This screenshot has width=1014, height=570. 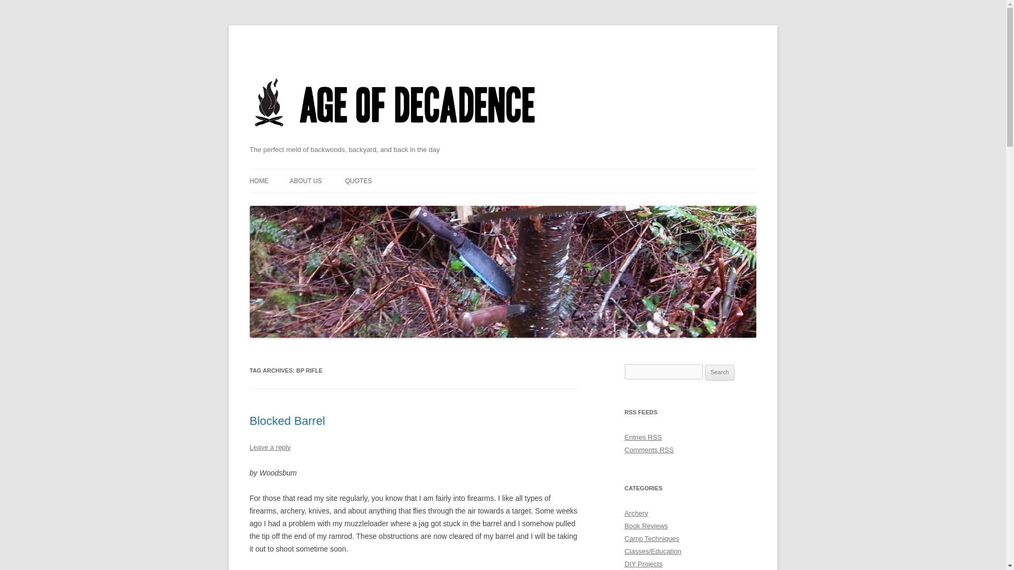 What do you see at coordinates (720, 373) in the screenshot?
I see `Search` at bounding box center [720, 373].